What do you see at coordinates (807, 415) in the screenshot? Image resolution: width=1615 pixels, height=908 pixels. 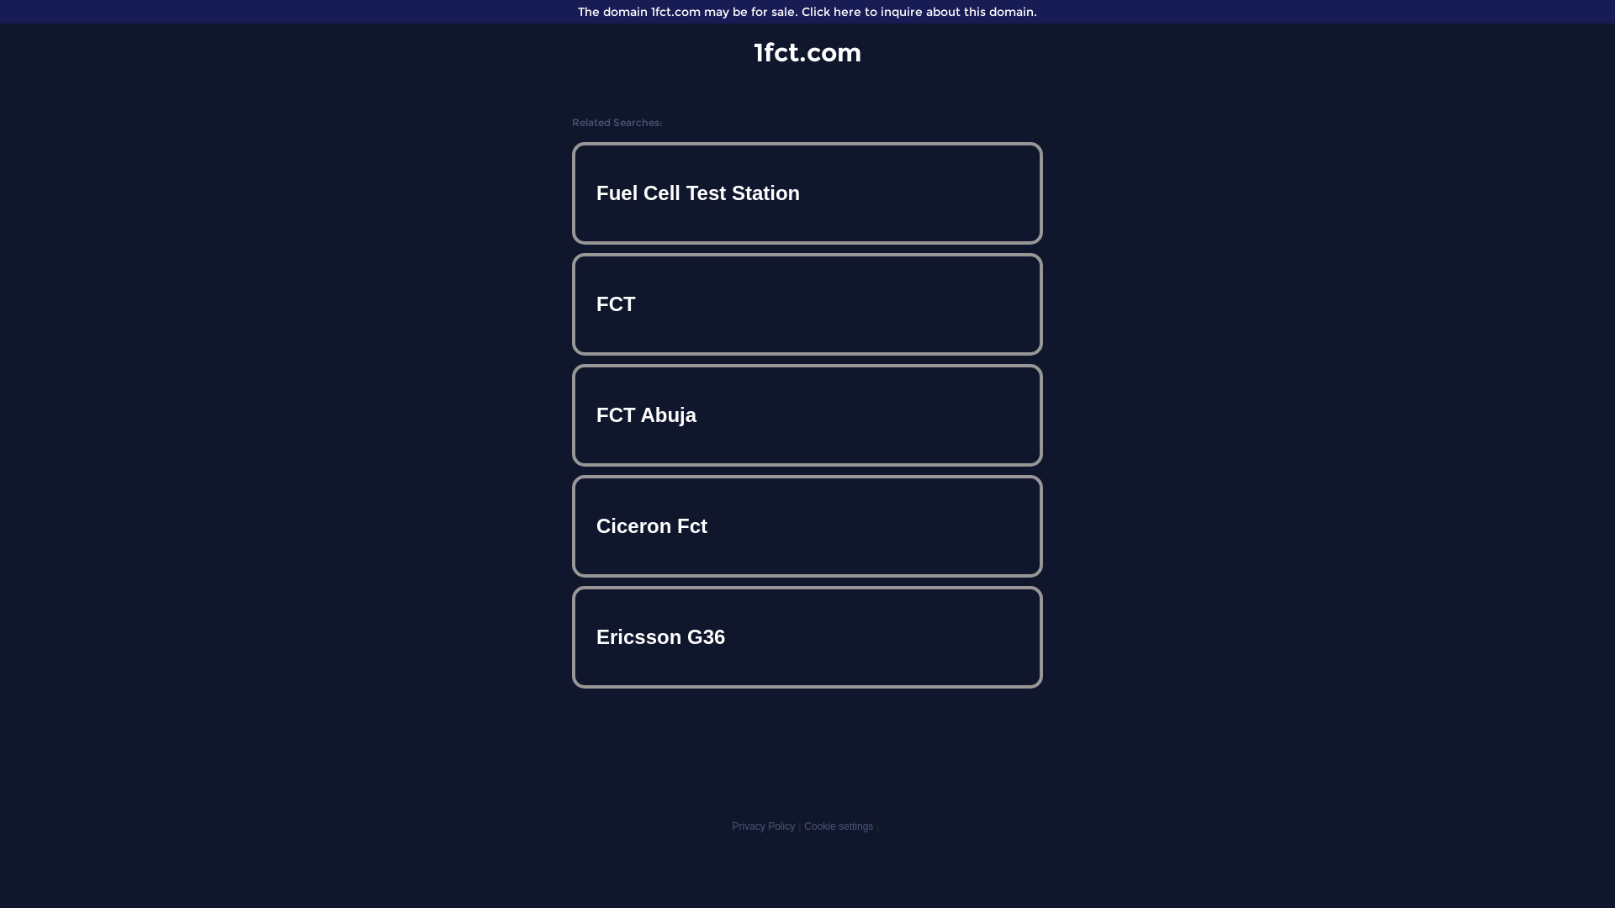 I see `FCT Abuja` at bounding box center [807, 415].